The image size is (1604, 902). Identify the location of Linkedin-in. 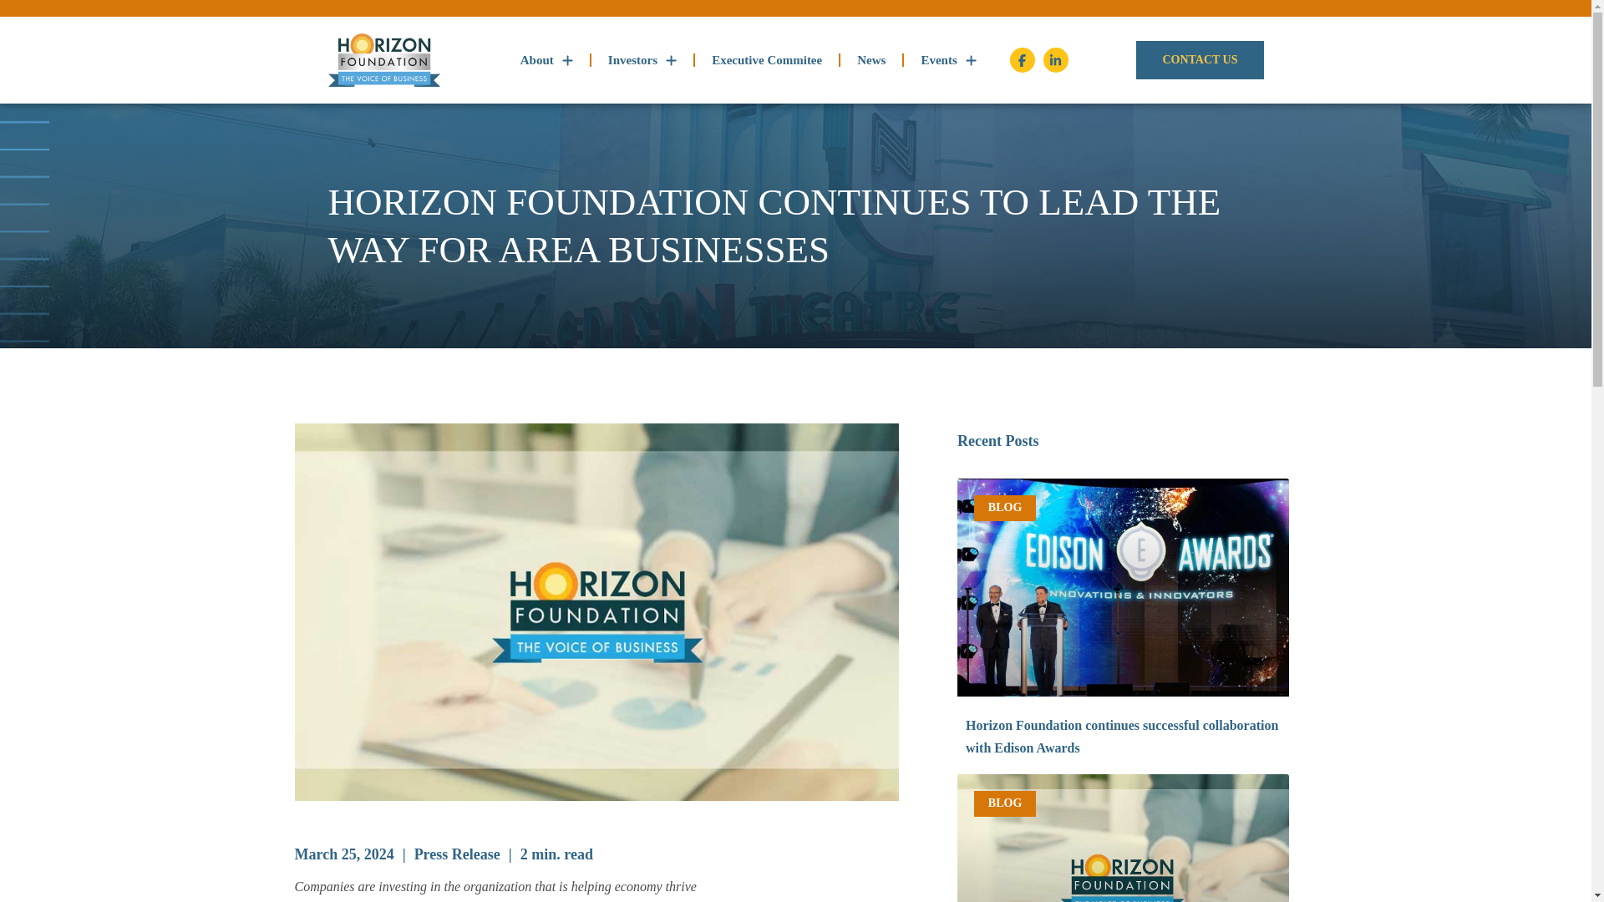
(1056, 60).